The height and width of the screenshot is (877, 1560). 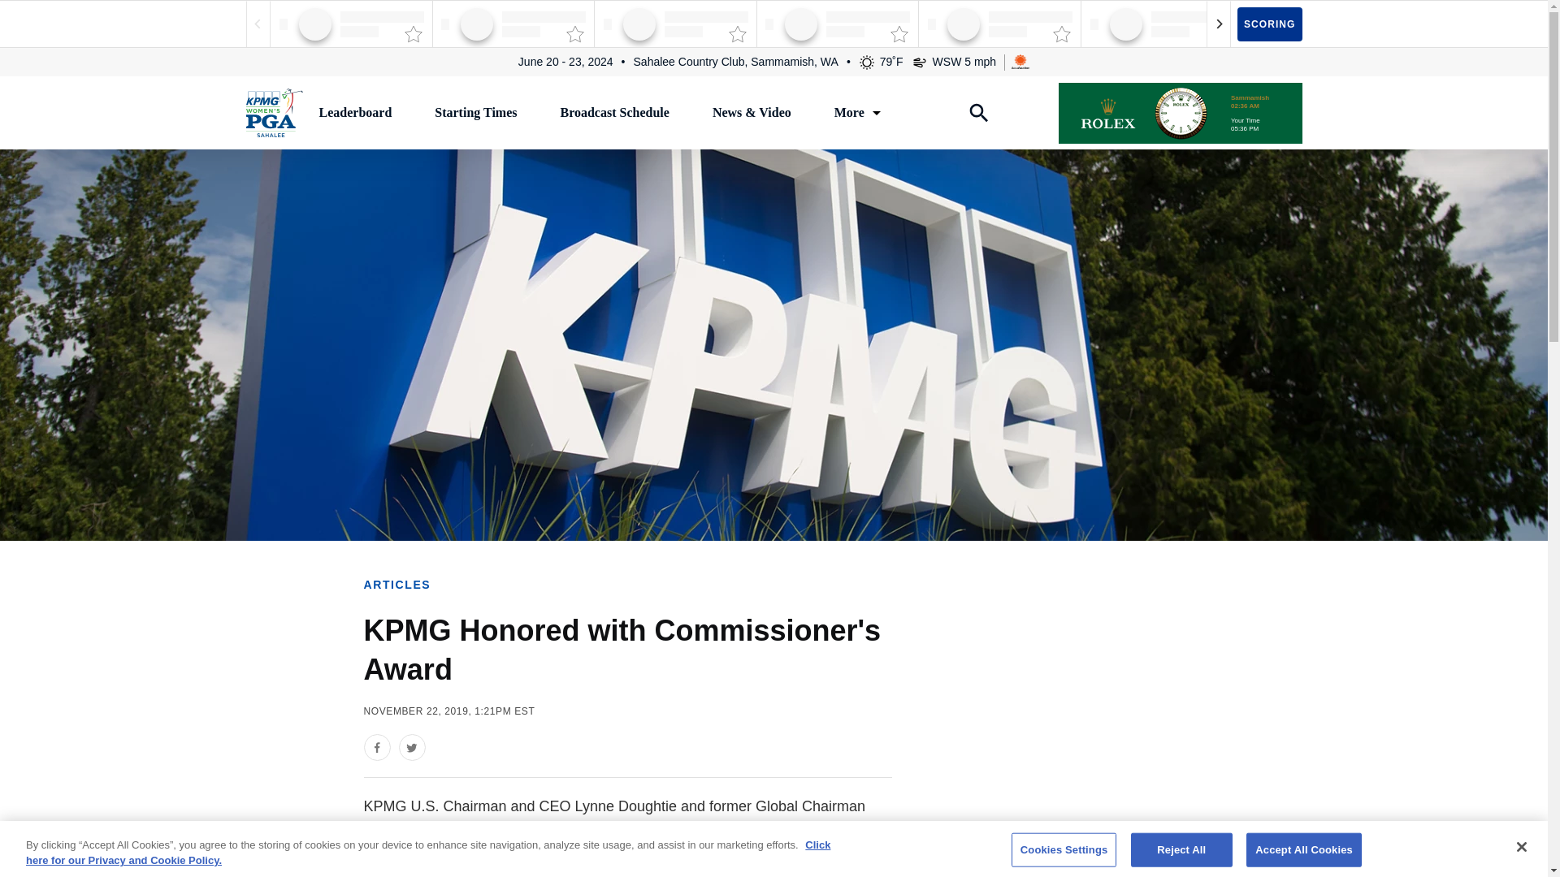 I want to click on Broadcast Schedule, so click(x=614, y=112).